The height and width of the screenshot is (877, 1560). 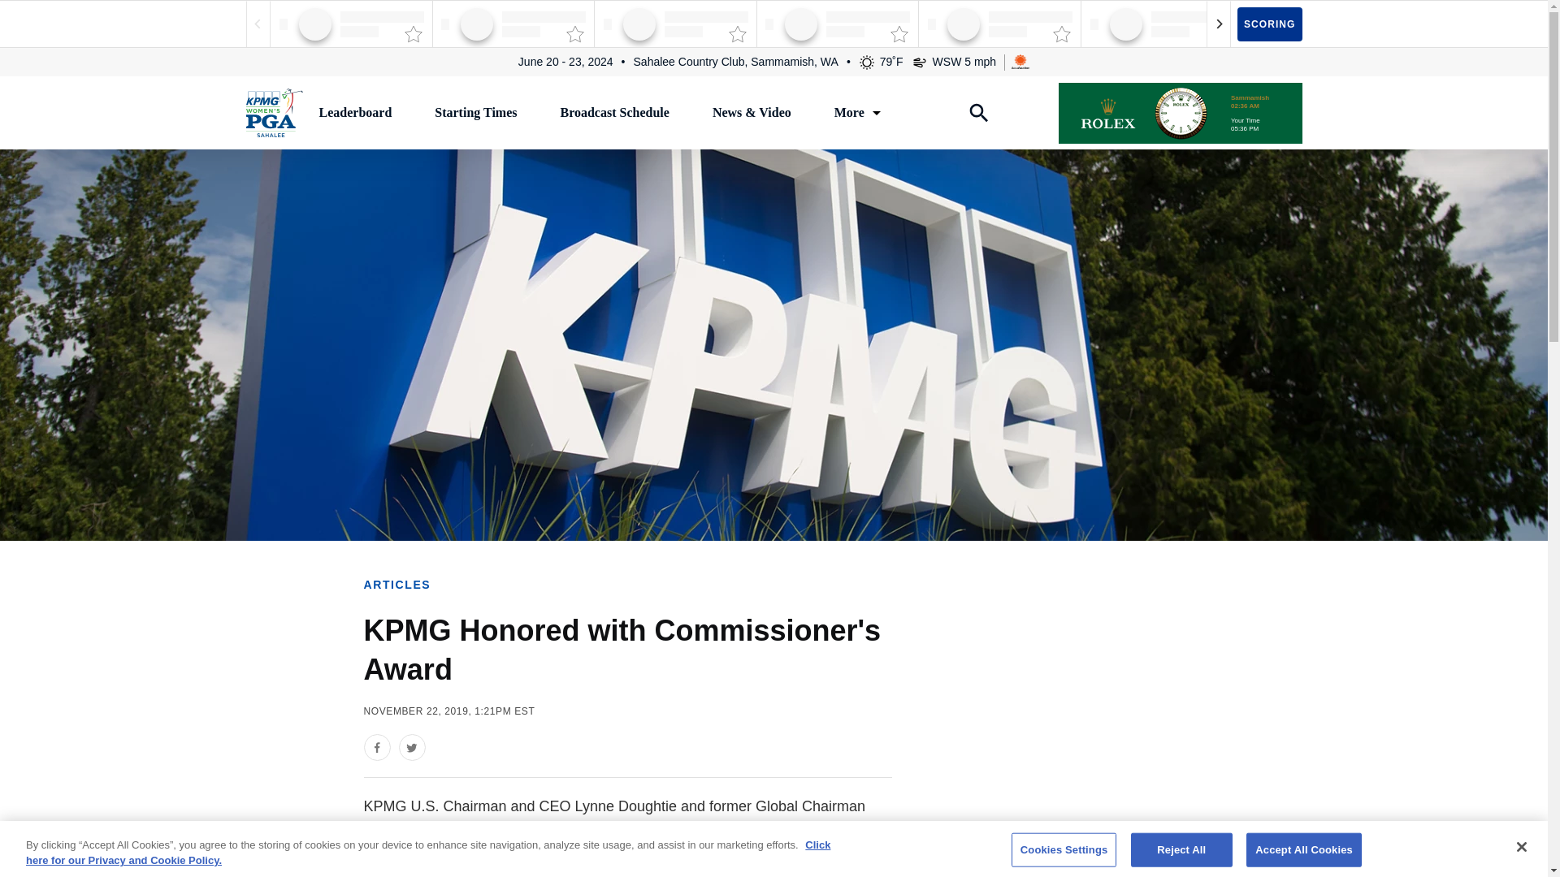 I want to click on Broadcast Schedule, so click(x=614, y=112).